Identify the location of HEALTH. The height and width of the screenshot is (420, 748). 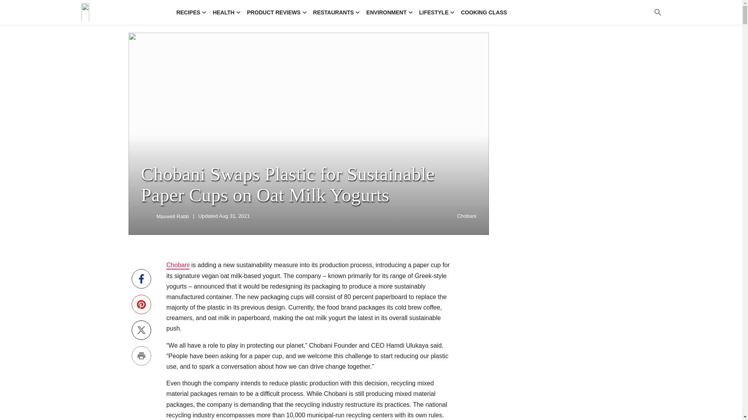
(226, 12).